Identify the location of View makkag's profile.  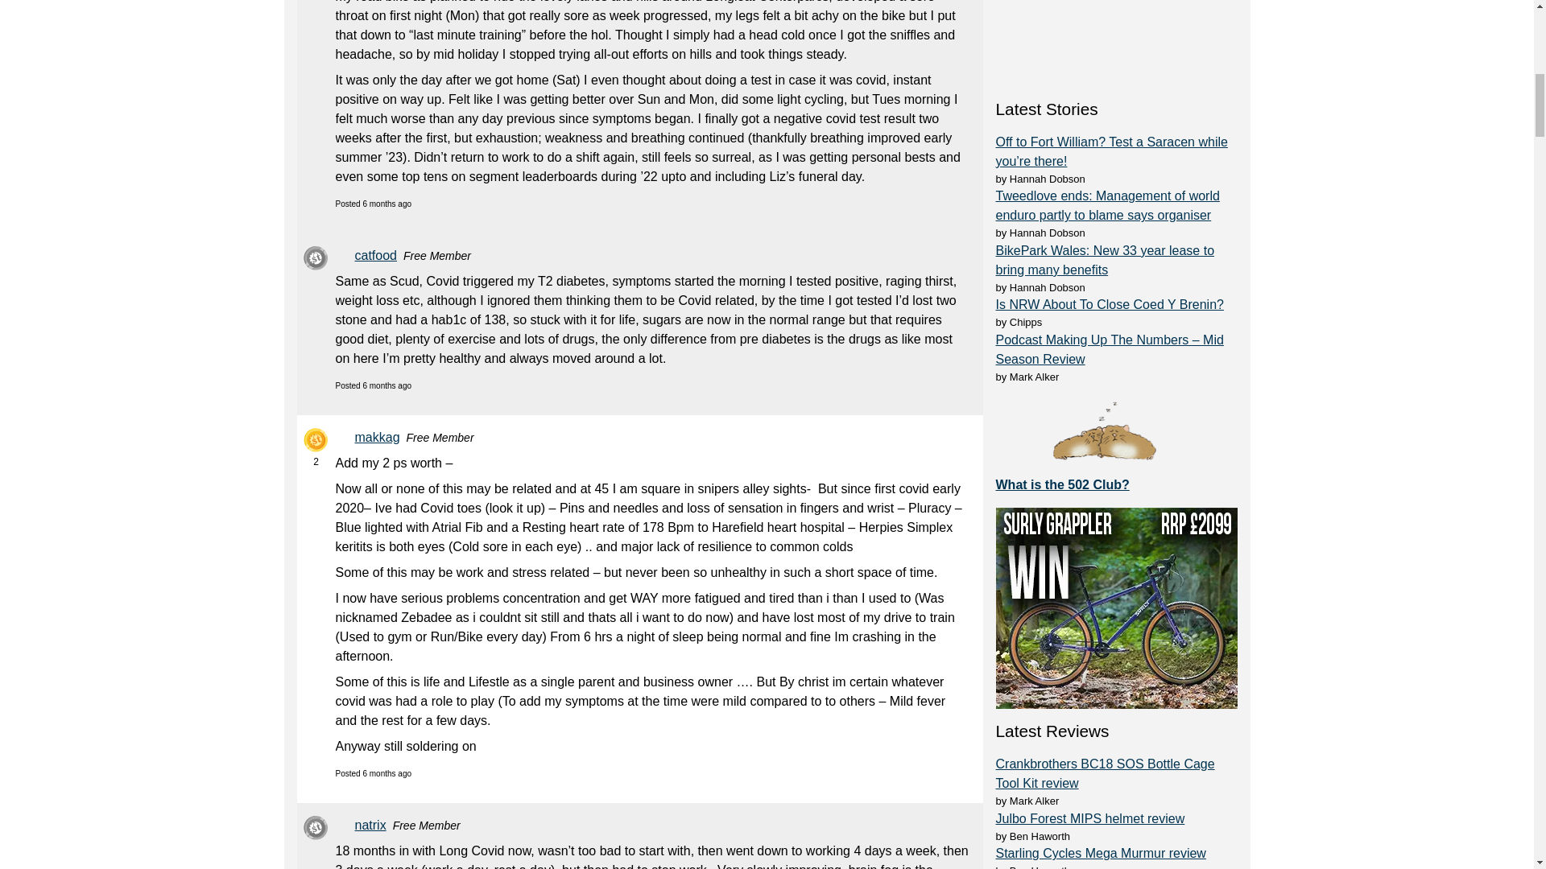
(379, 438).